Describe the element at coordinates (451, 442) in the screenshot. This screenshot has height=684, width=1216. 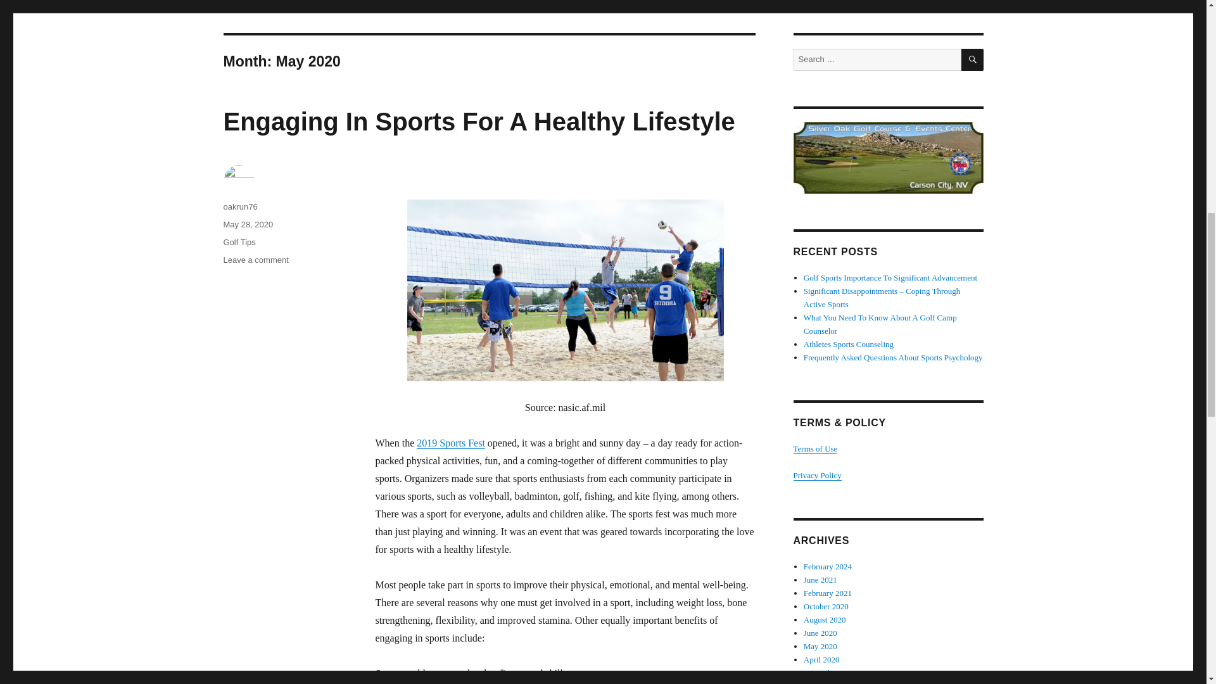
I see `2019 Sports Fest` at that location.